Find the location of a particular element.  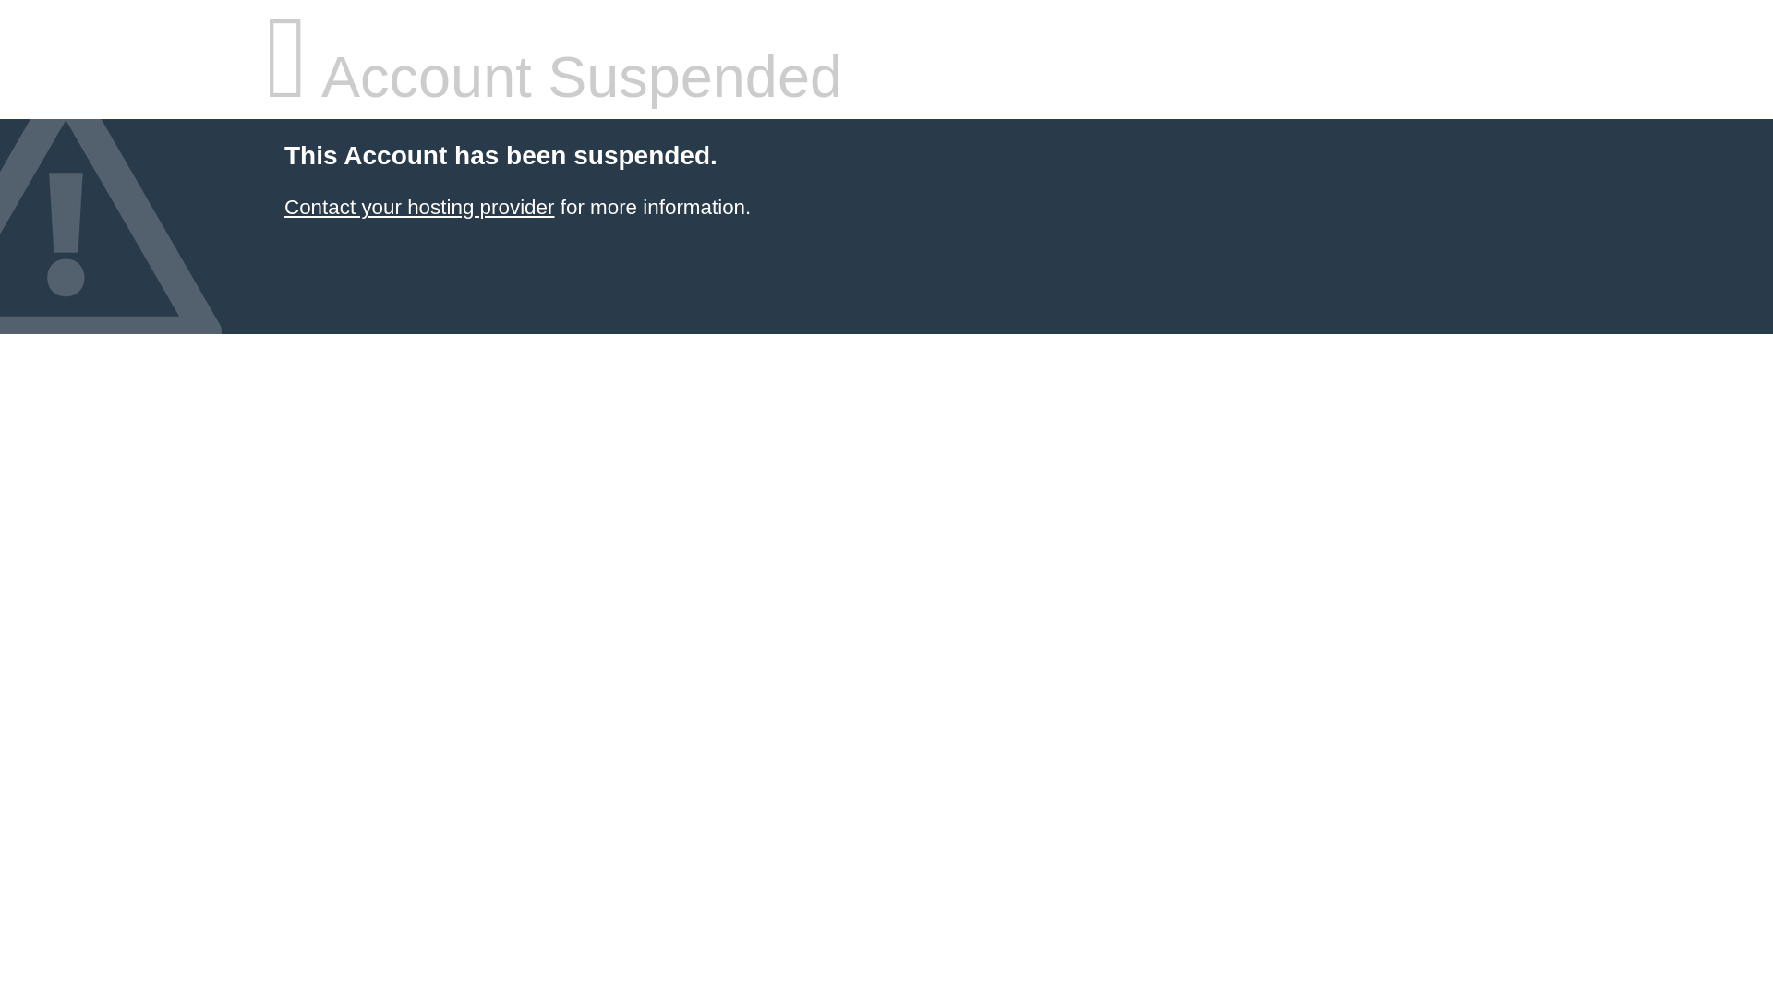

Contact your hosting provider is located at coordinates (418, 207).